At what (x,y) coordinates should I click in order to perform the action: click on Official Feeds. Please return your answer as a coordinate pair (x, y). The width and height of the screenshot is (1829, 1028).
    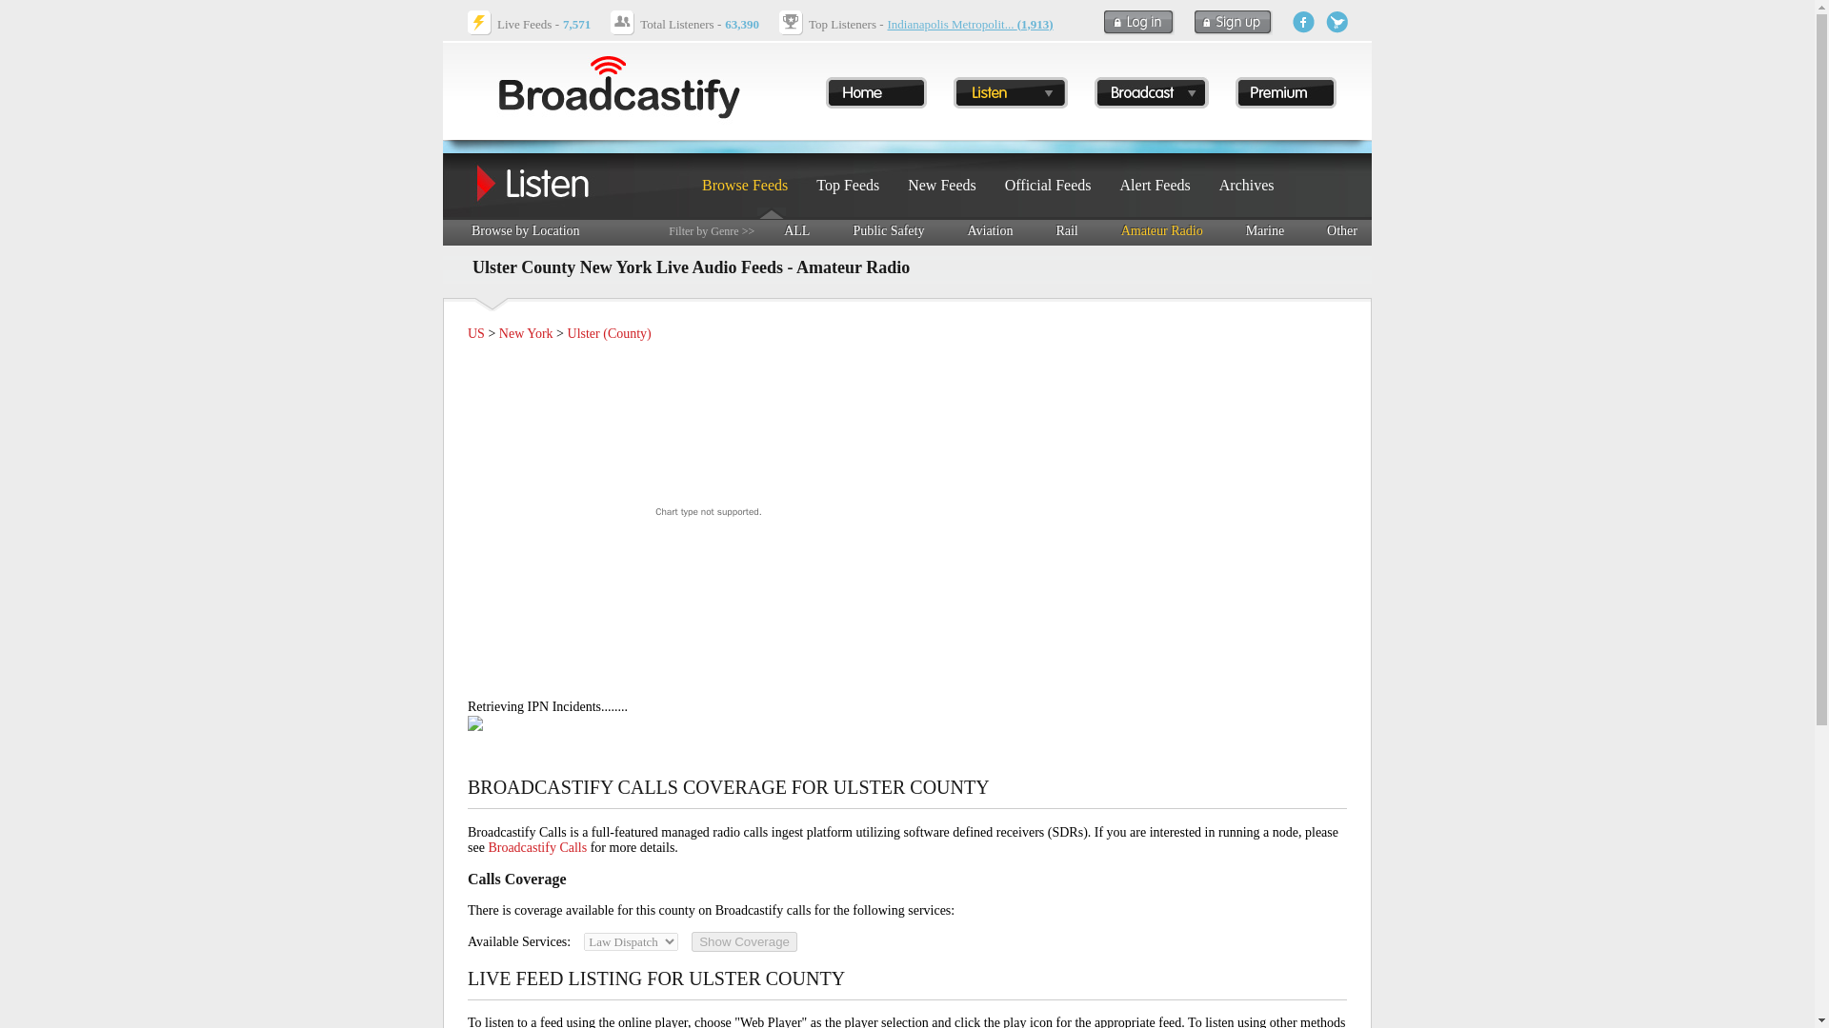
    Looking at the image, I should click on (1048, 185).